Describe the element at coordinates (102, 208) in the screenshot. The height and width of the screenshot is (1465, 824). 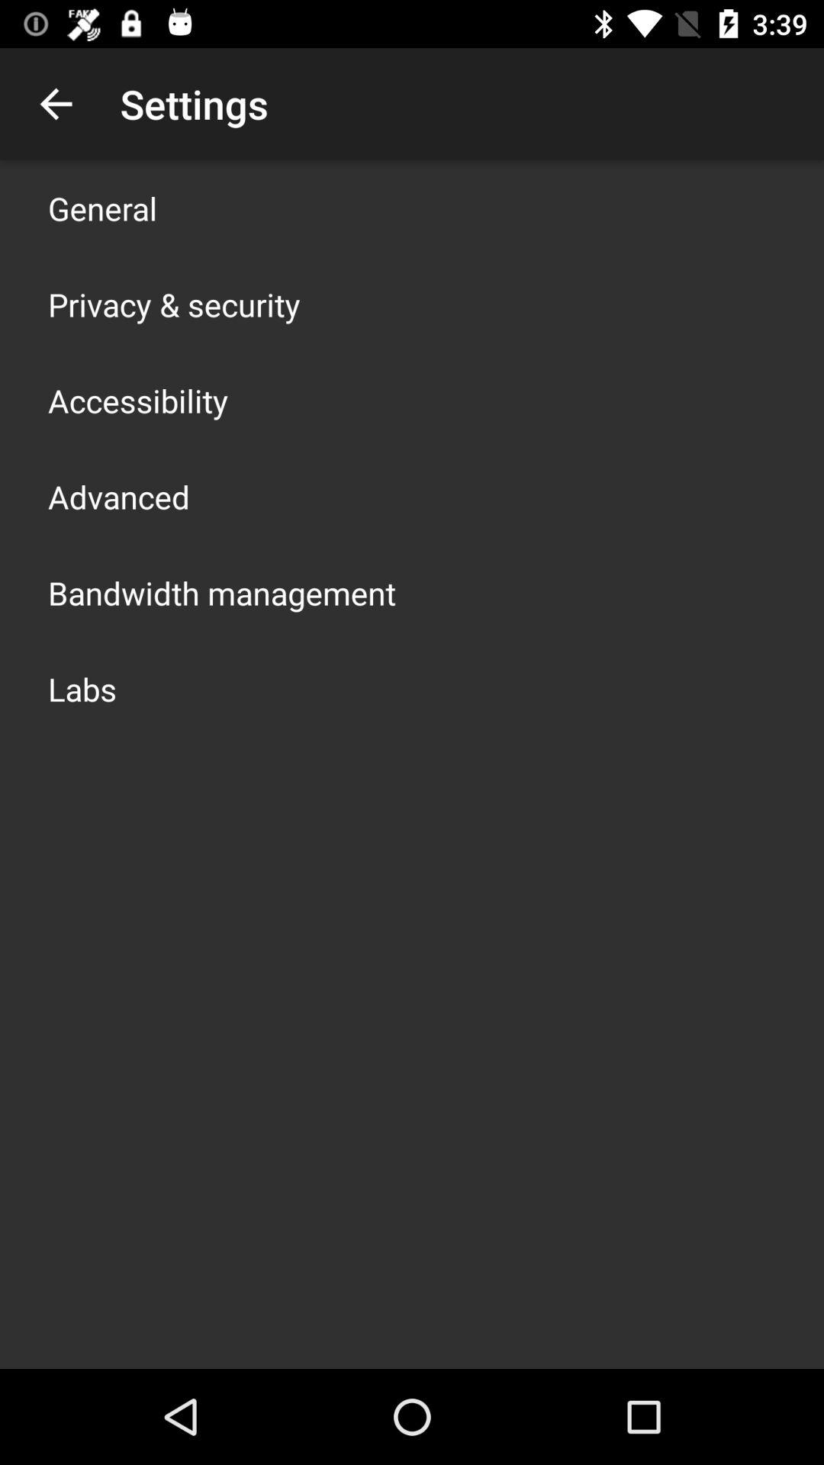
I see `swipe until general icon` at that location.